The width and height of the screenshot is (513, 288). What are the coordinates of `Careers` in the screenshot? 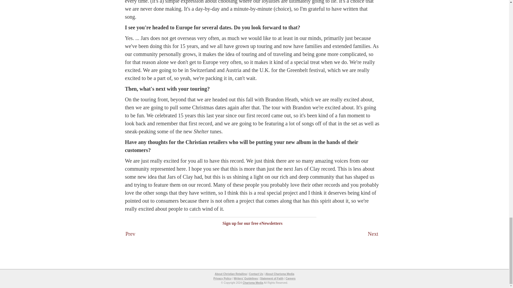 It's located at (290, 278).